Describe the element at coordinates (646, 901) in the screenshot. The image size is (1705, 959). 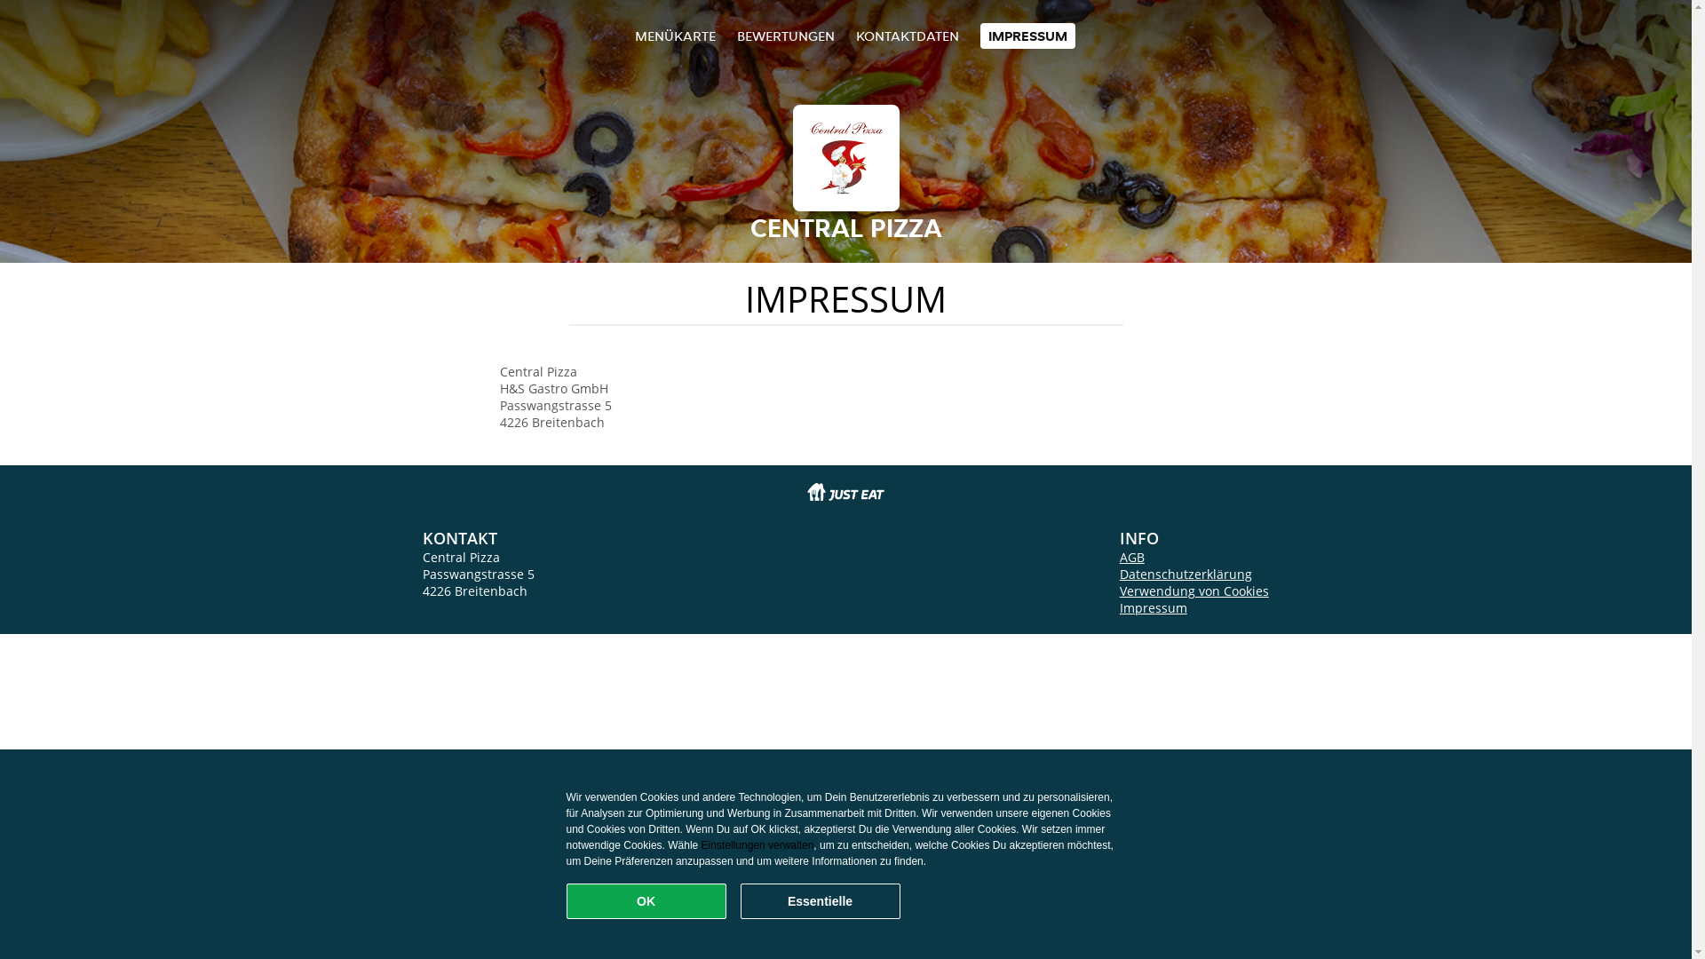
I see `OK` at that location.